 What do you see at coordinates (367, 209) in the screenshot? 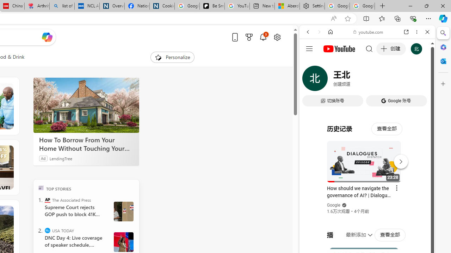
I see `Trailer #2 [HD]` at bounding box center [367, 209].